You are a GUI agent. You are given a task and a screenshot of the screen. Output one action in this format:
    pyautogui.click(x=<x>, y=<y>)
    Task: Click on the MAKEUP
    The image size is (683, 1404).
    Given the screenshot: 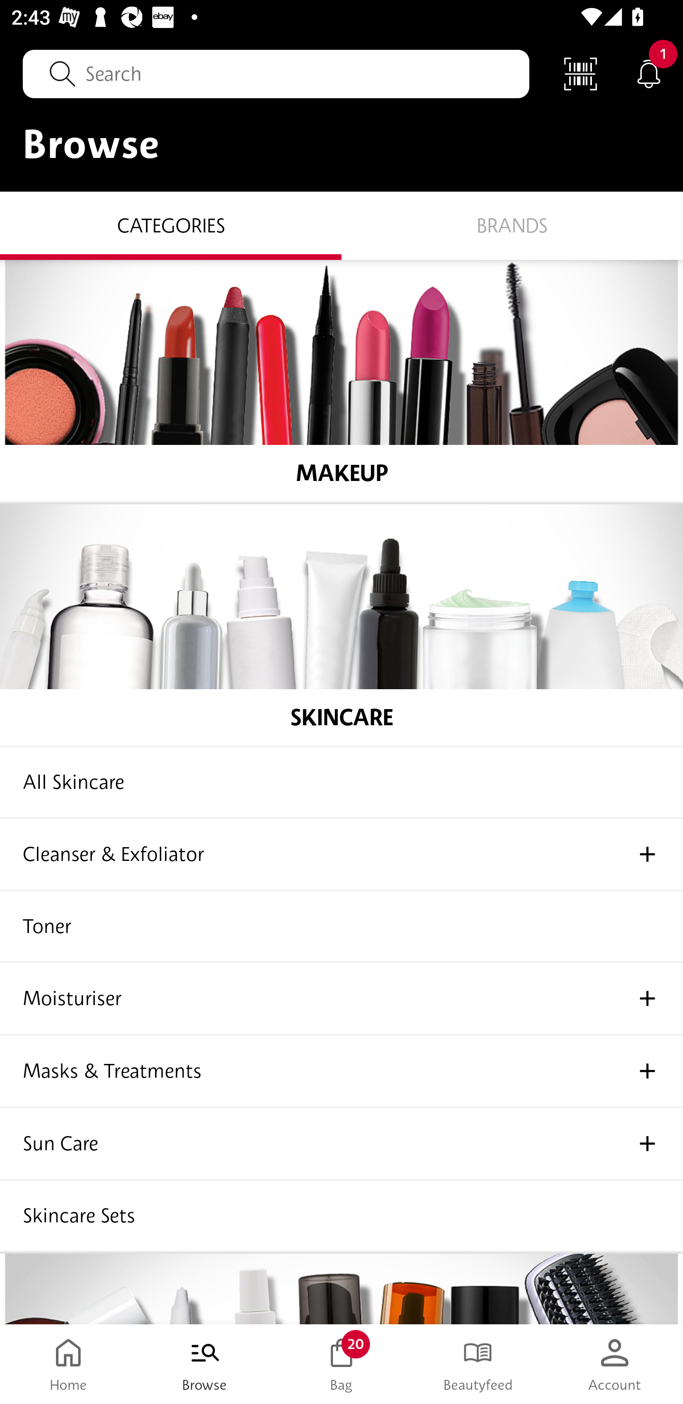 What is the action you would take?
    pyautogui.click(x=341, y=381)
    